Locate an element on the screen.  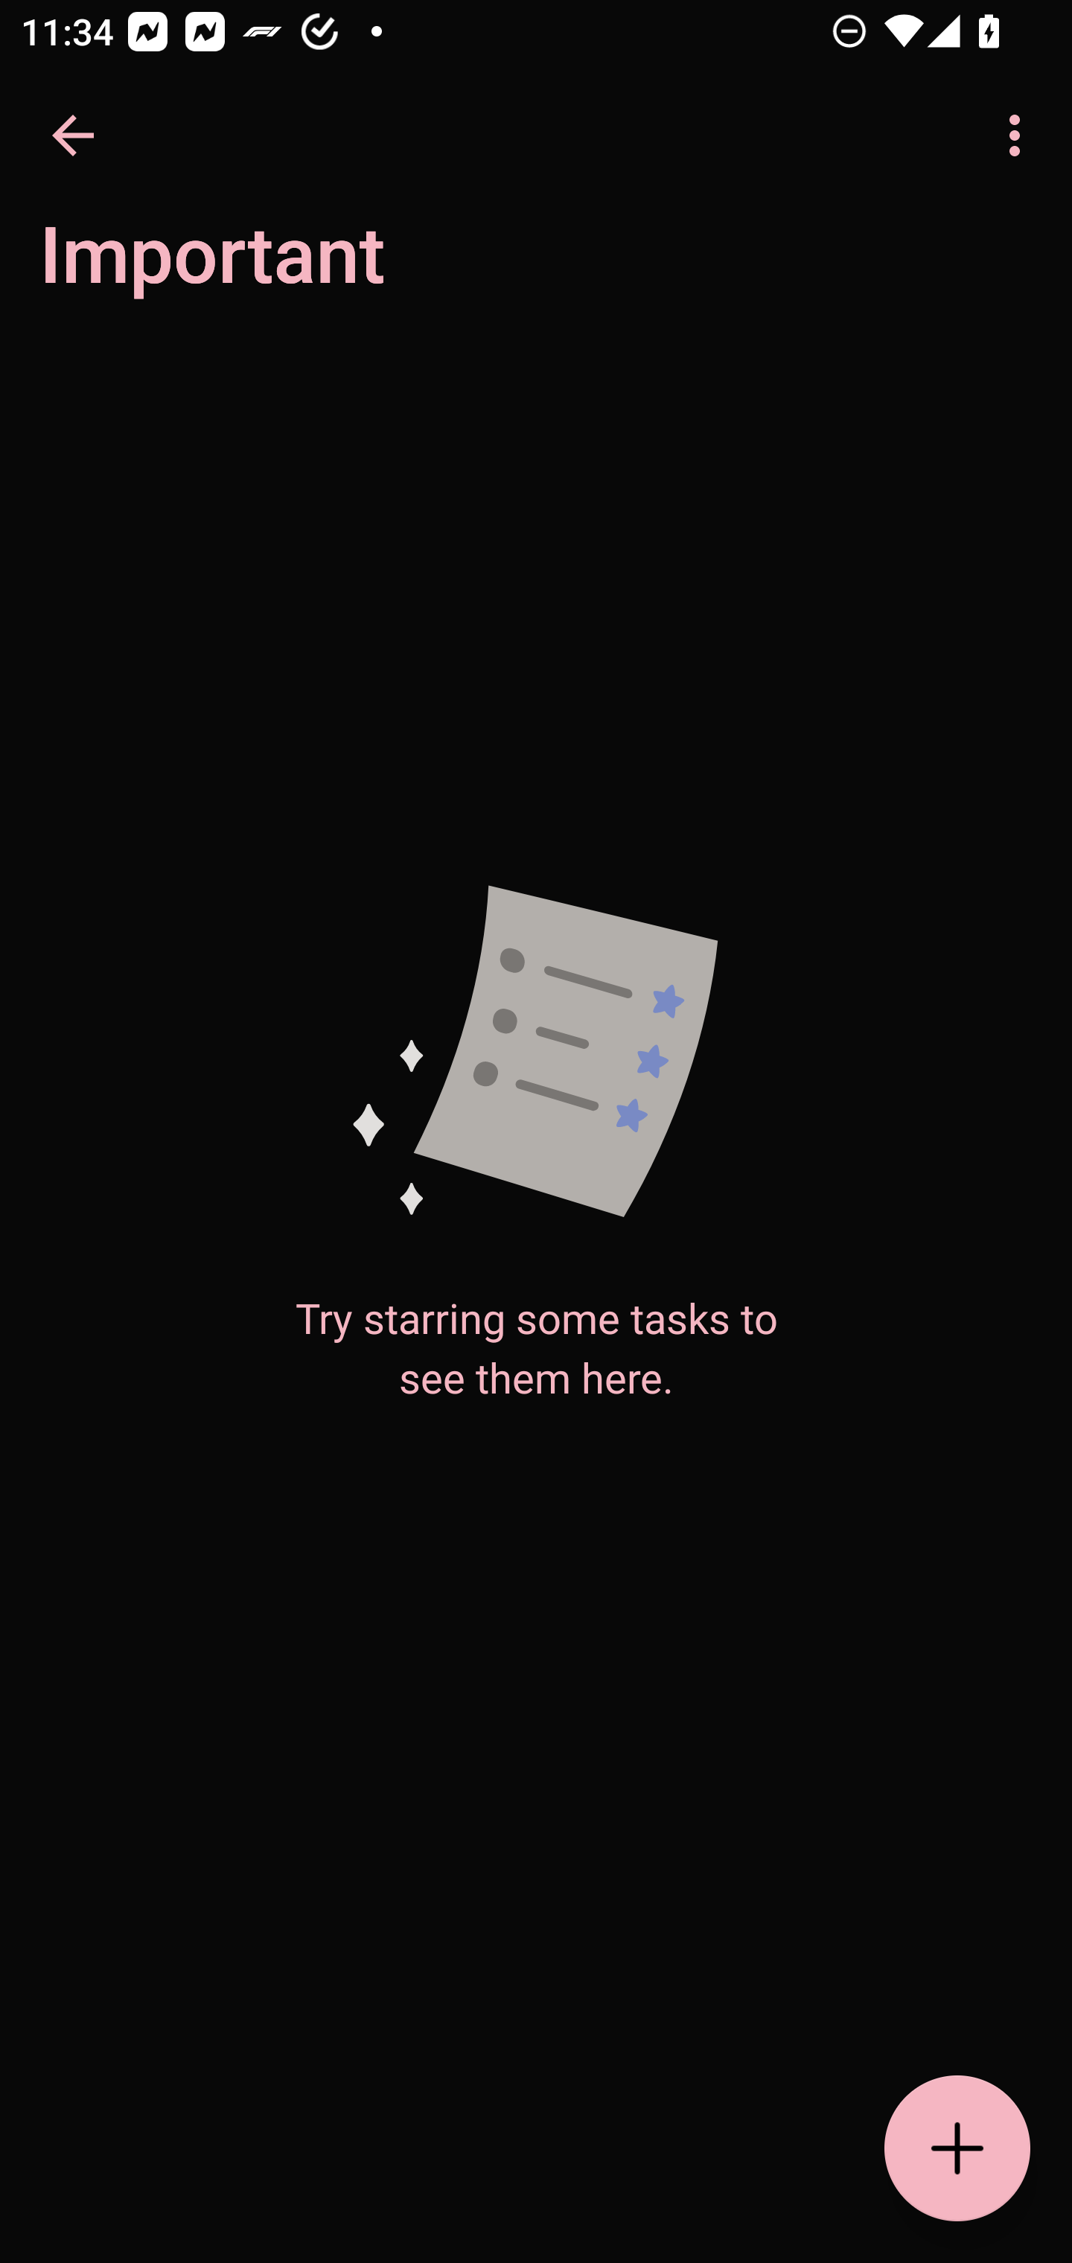
My Day, 0 tasks is located at coordinates (262, 269).